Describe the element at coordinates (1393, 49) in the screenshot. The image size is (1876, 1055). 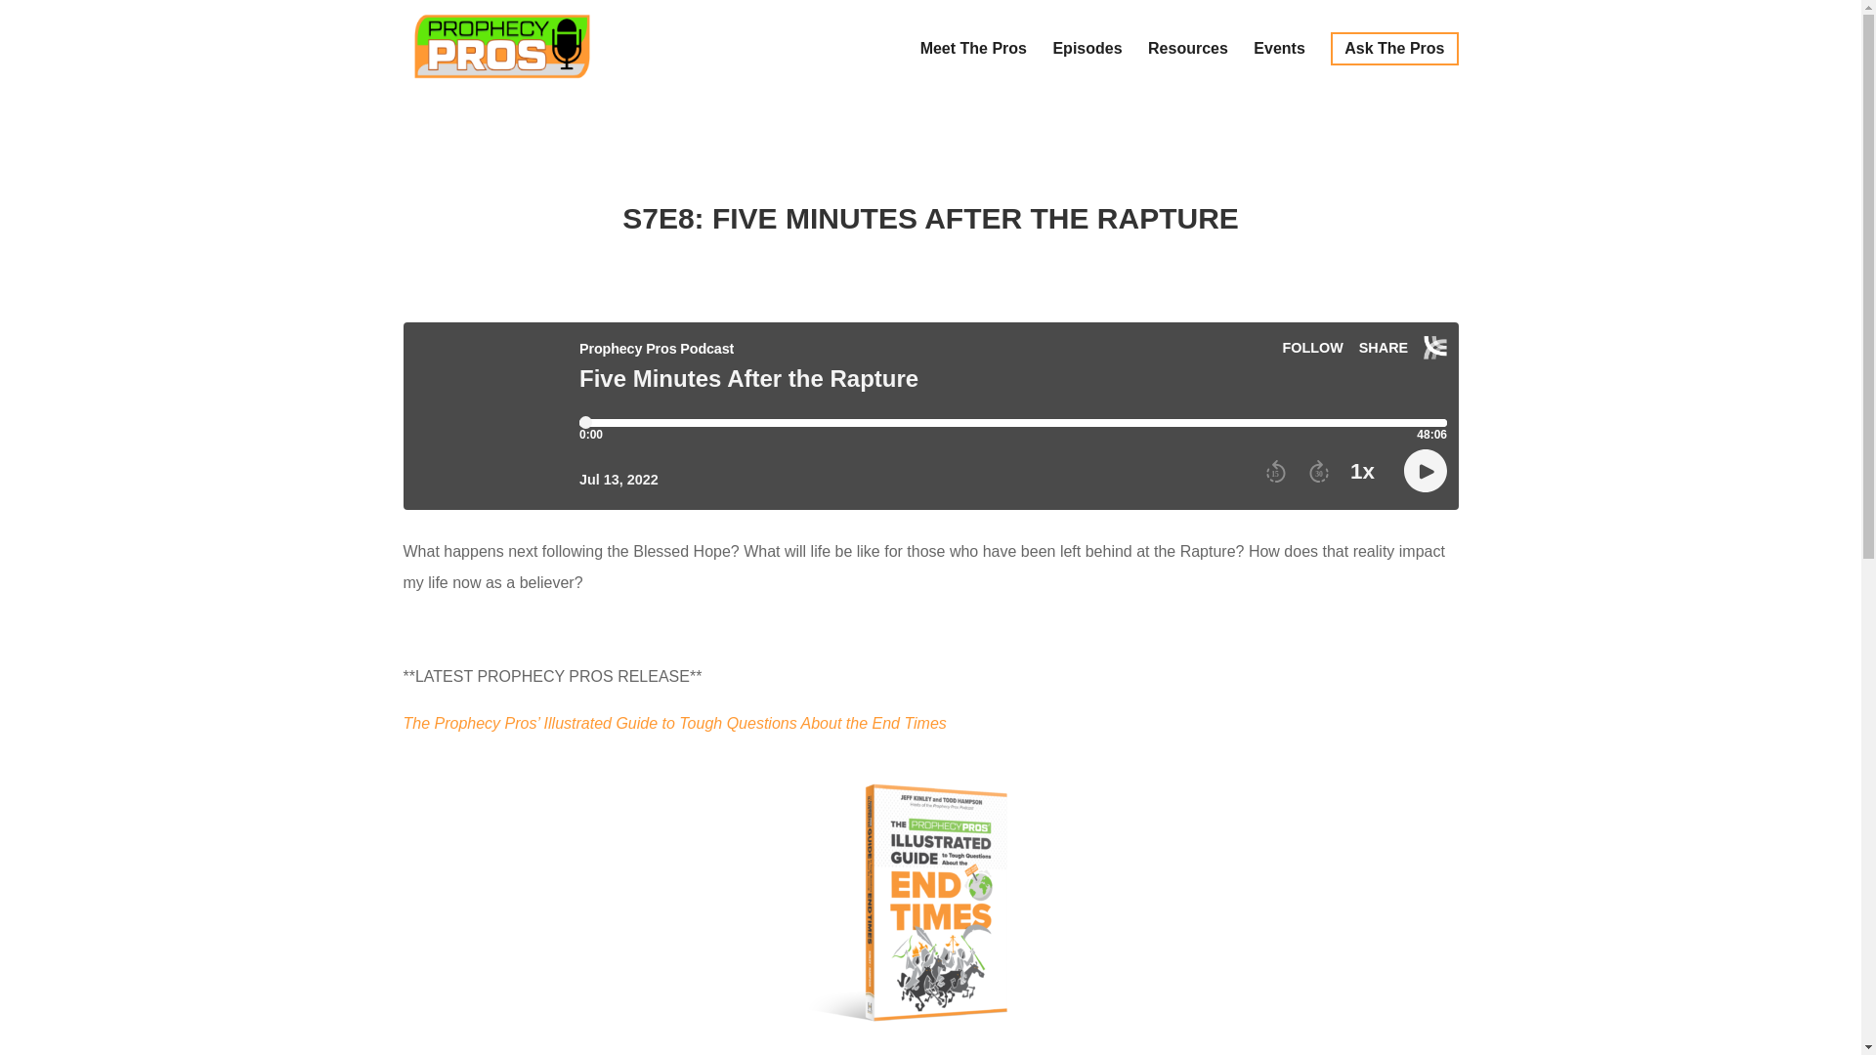
I see `Ask The Pros` at that location.